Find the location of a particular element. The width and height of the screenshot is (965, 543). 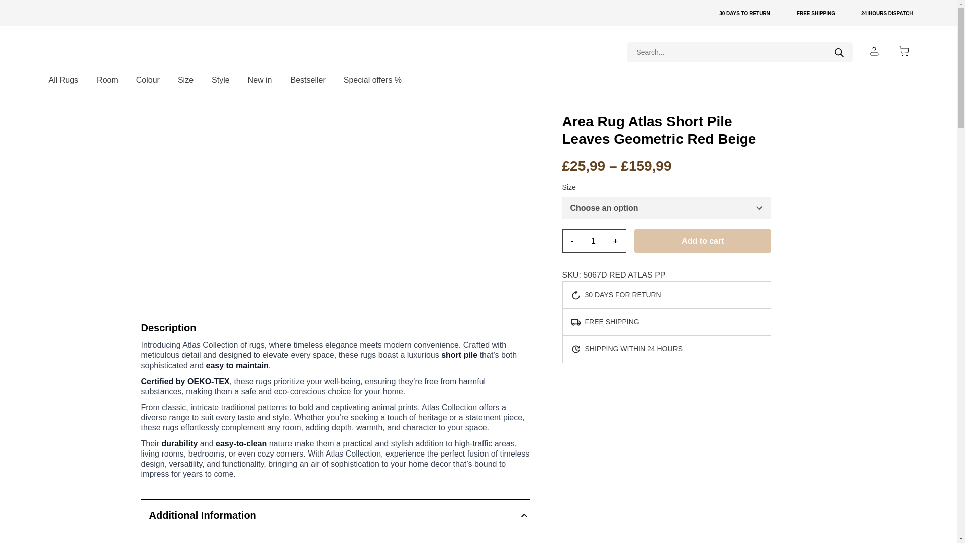

Tapiso is located at coordinates (92, 52).